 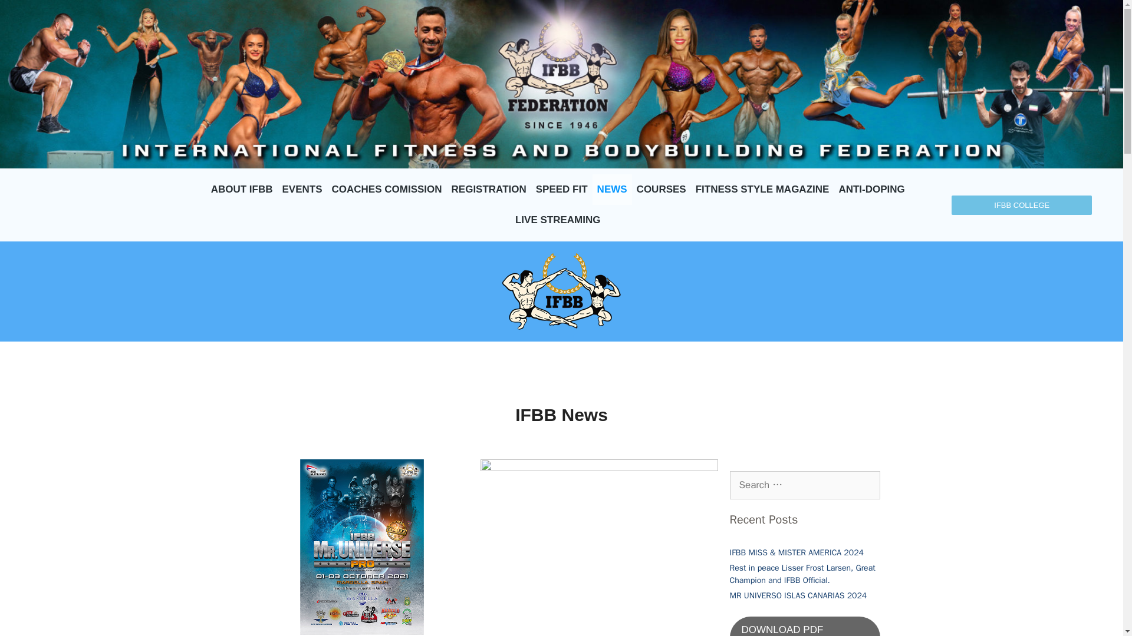 I want to click on ABOUT IFBB, so click(x=242, y=189).